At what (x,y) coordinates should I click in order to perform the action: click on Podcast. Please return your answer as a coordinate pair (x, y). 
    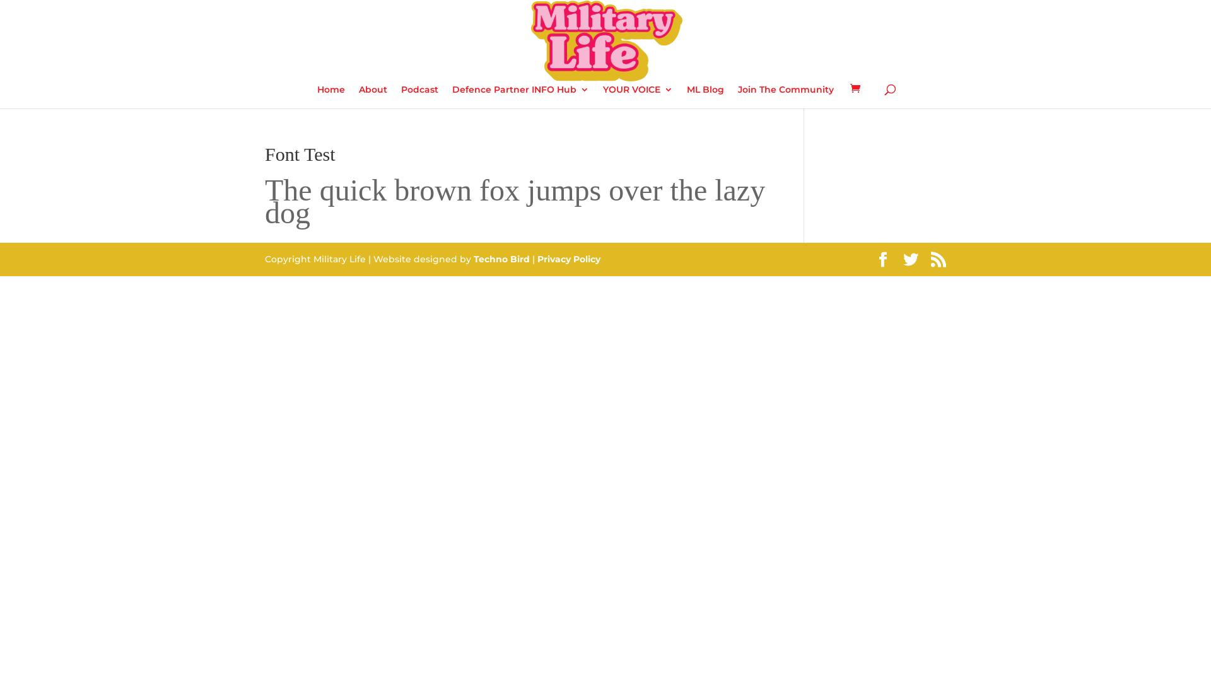
    Looking at the image, I should click on (420, 97).